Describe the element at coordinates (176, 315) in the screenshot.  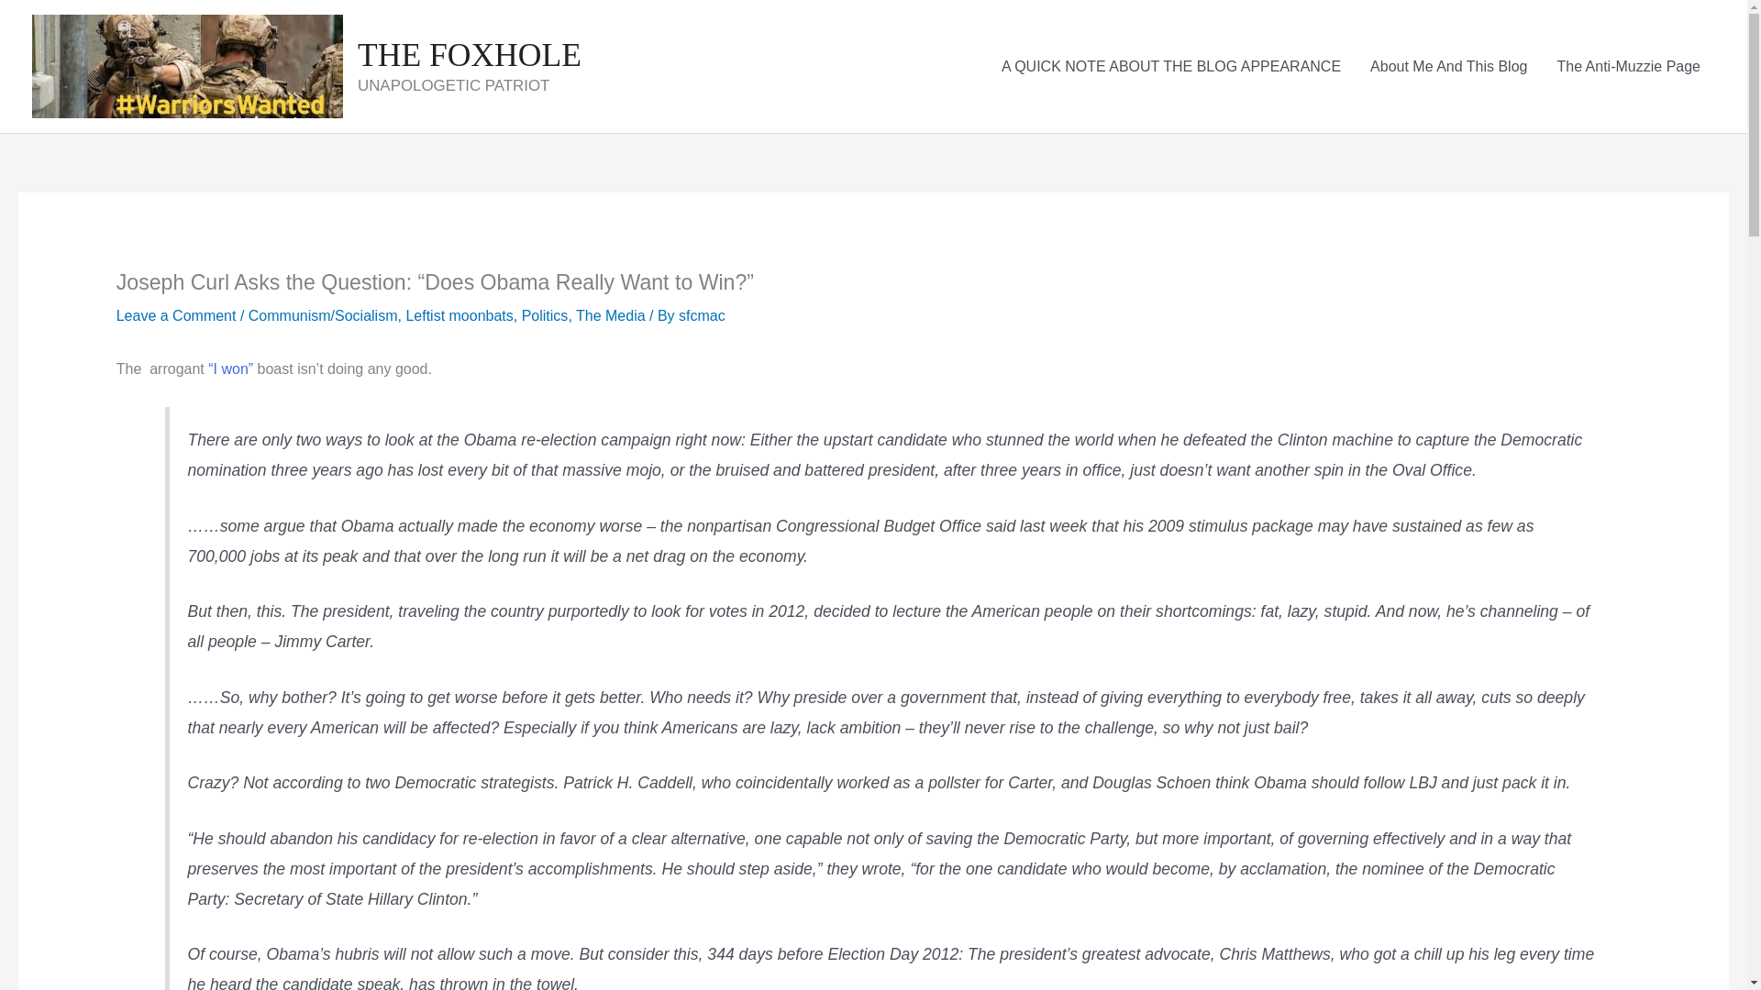
I see `Leave a Comment` at that location.